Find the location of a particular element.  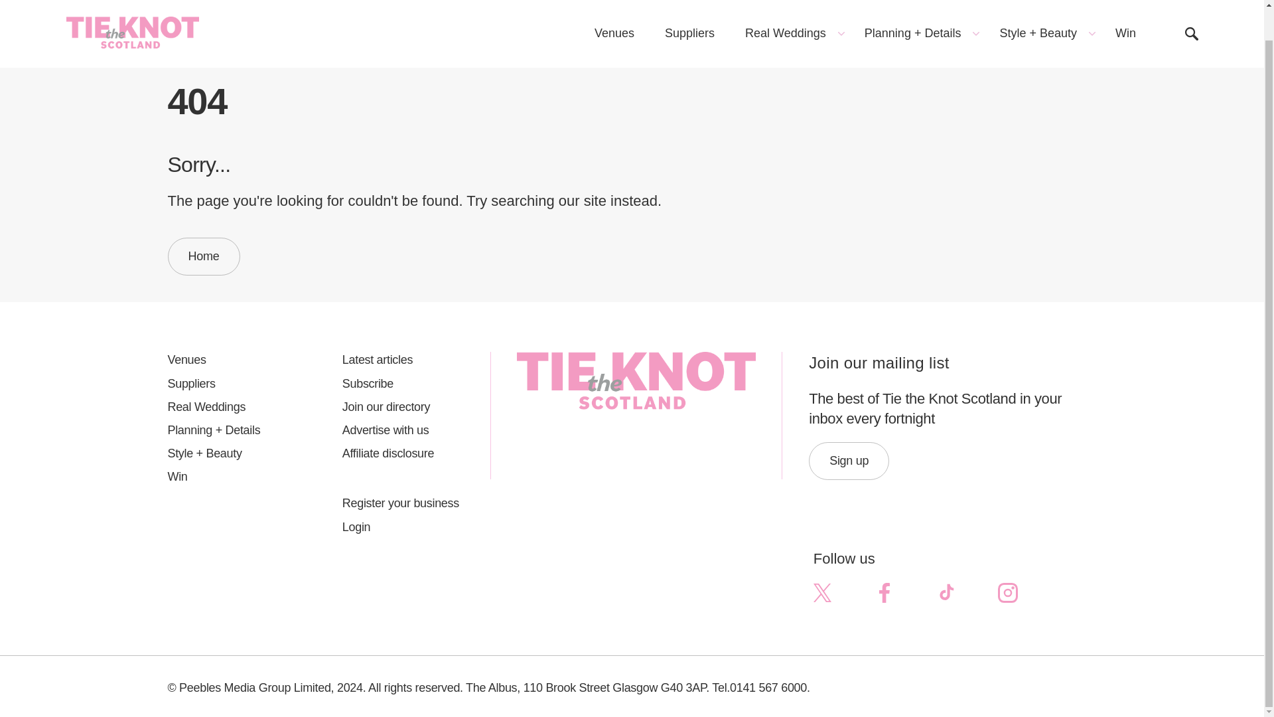

Suppliers is located at coordinates (690, 7).